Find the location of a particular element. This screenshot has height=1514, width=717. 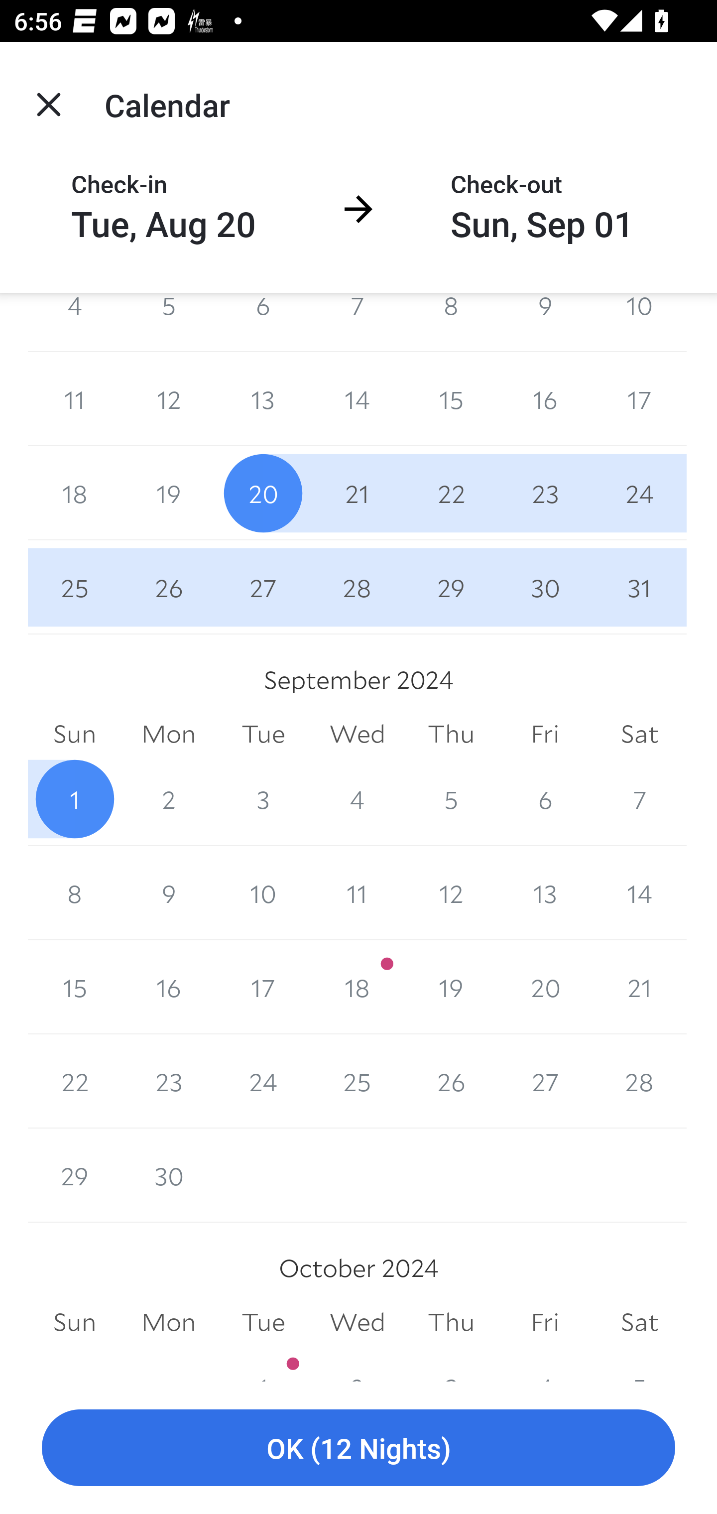

26 26 August 2024 is located at coordinates (168, 587).